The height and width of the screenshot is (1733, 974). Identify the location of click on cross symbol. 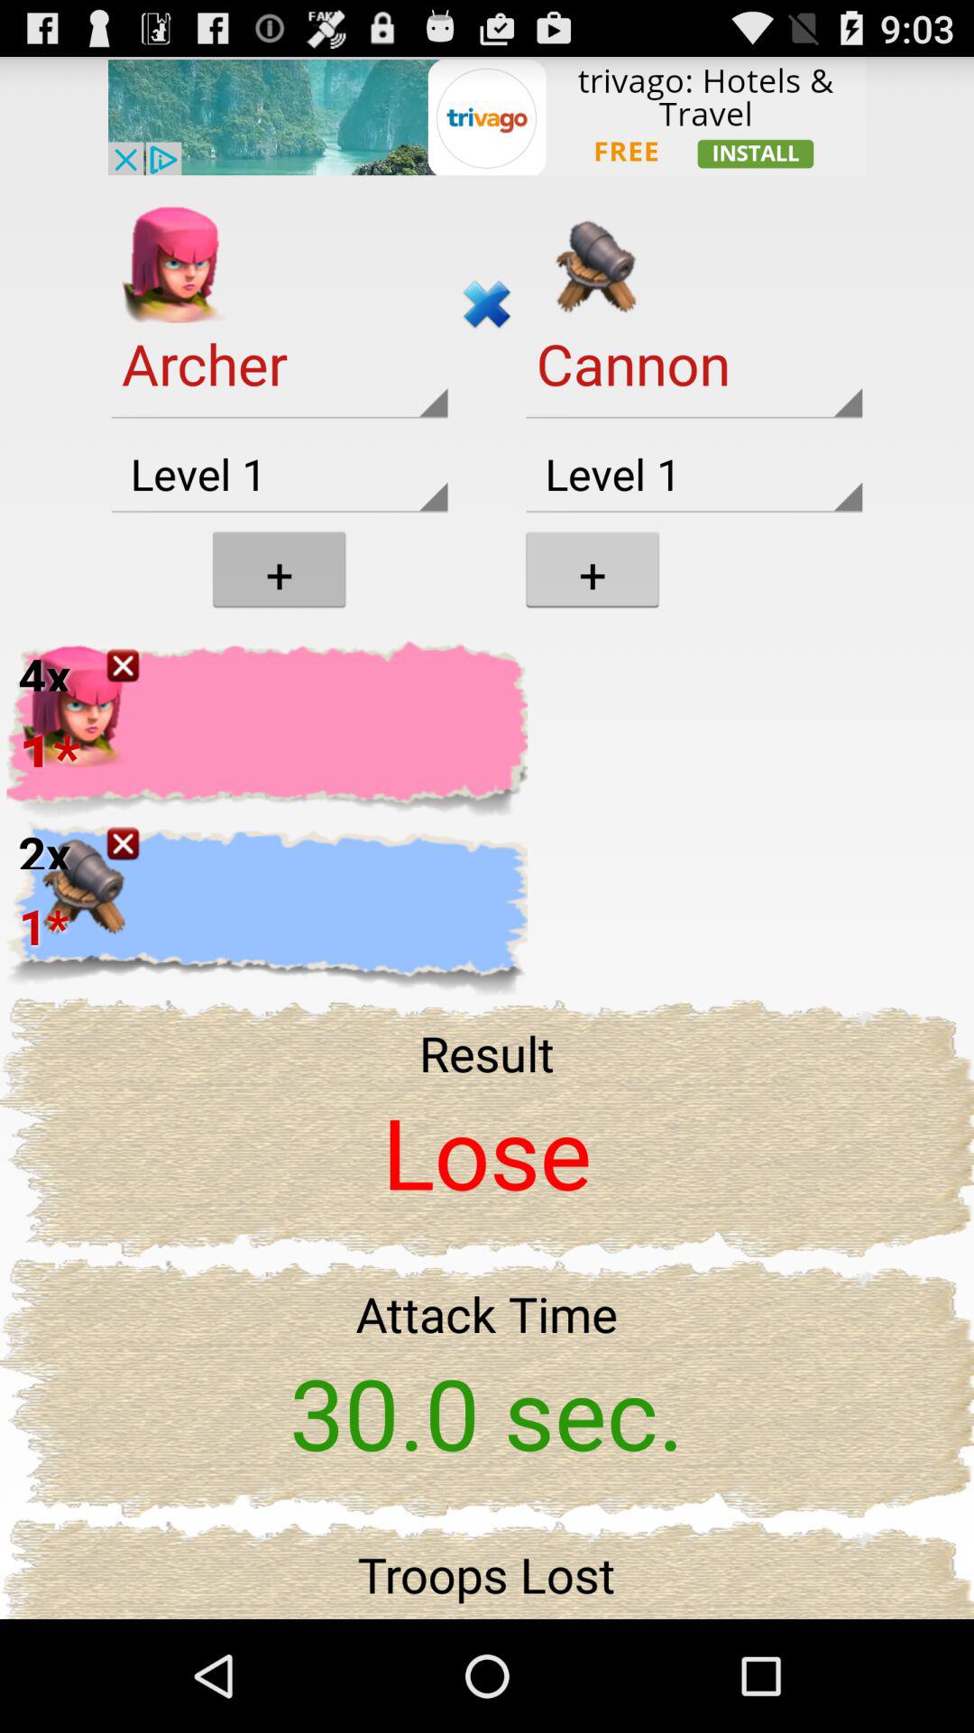
(487, 303).